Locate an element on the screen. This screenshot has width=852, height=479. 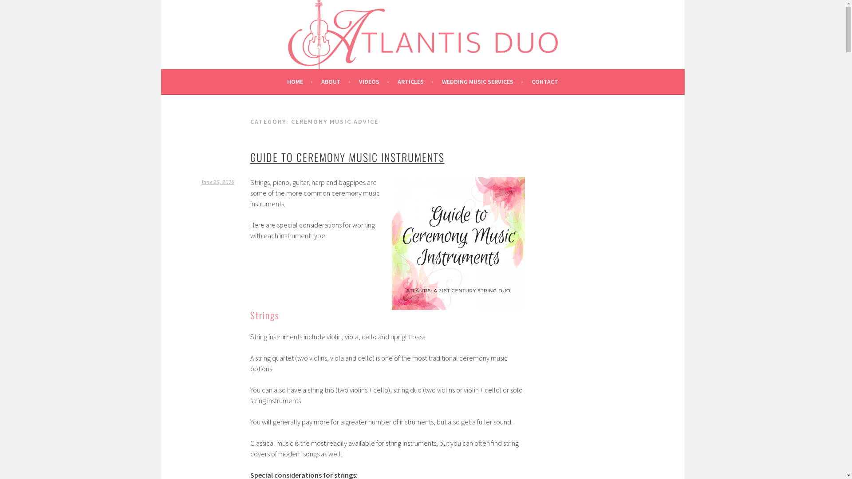
ATLANTIS DUO is located at coordinates (232, 32).